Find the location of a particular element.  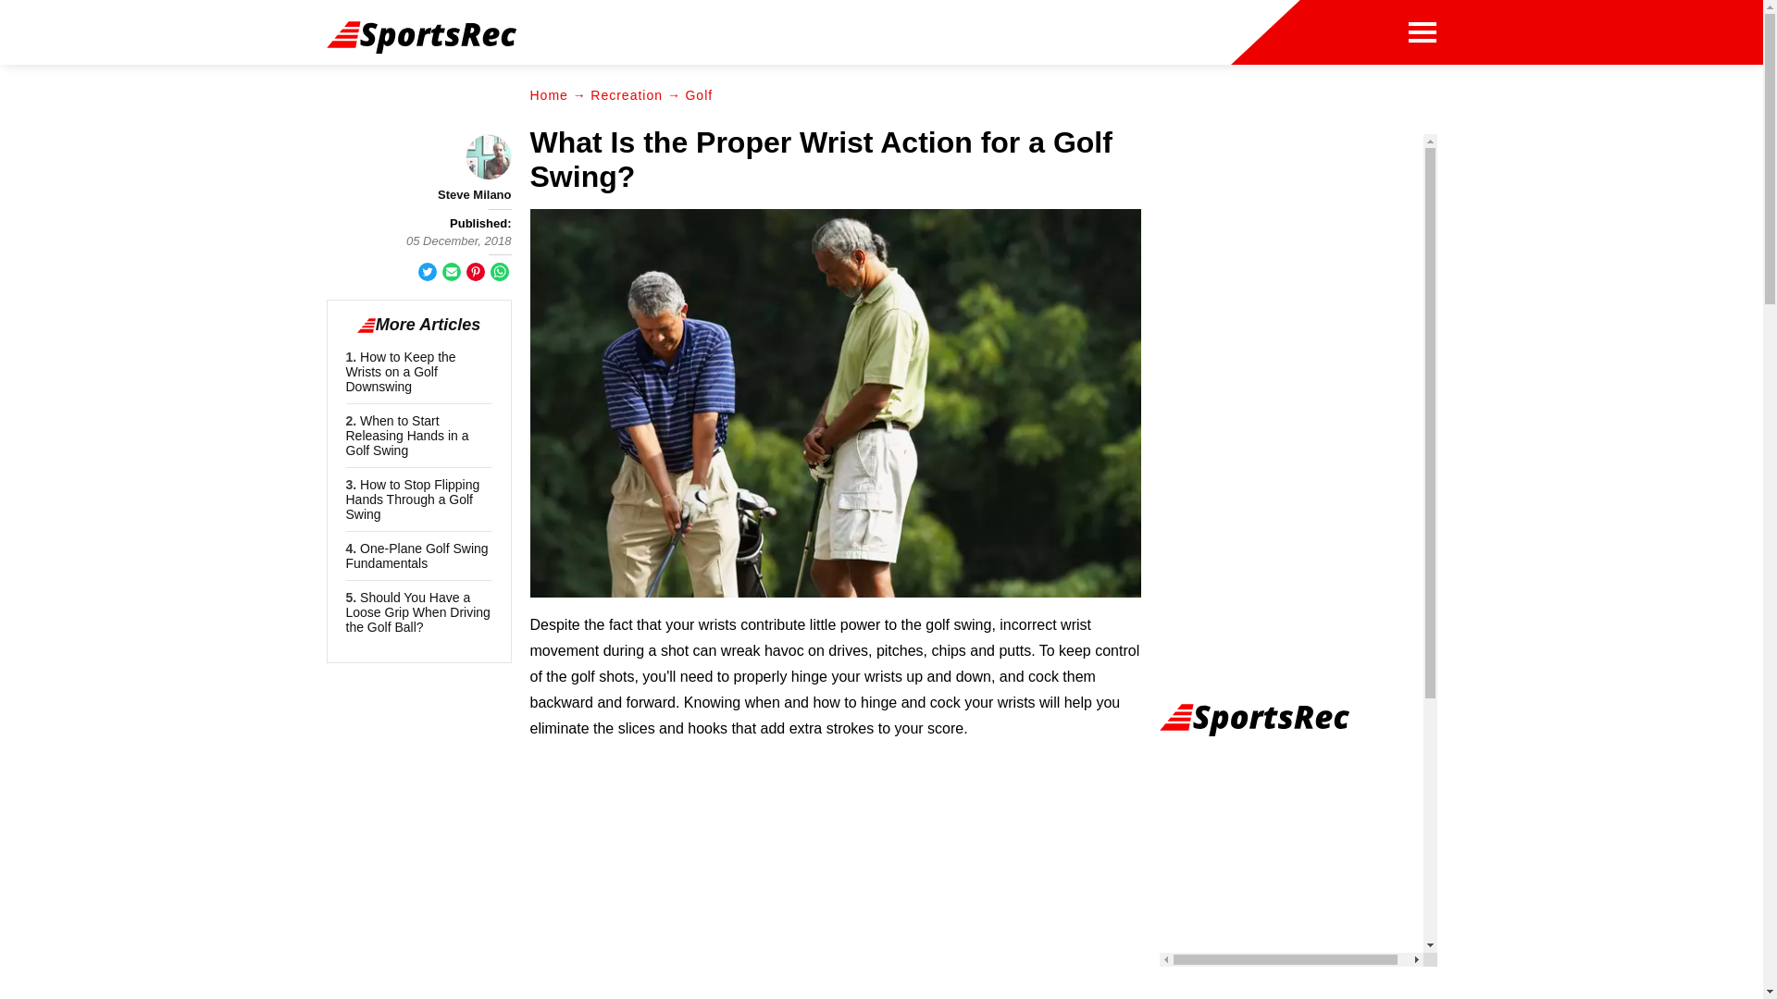

One-Plane Golf Swing Fundamentals is located at coordinates (417, 555).